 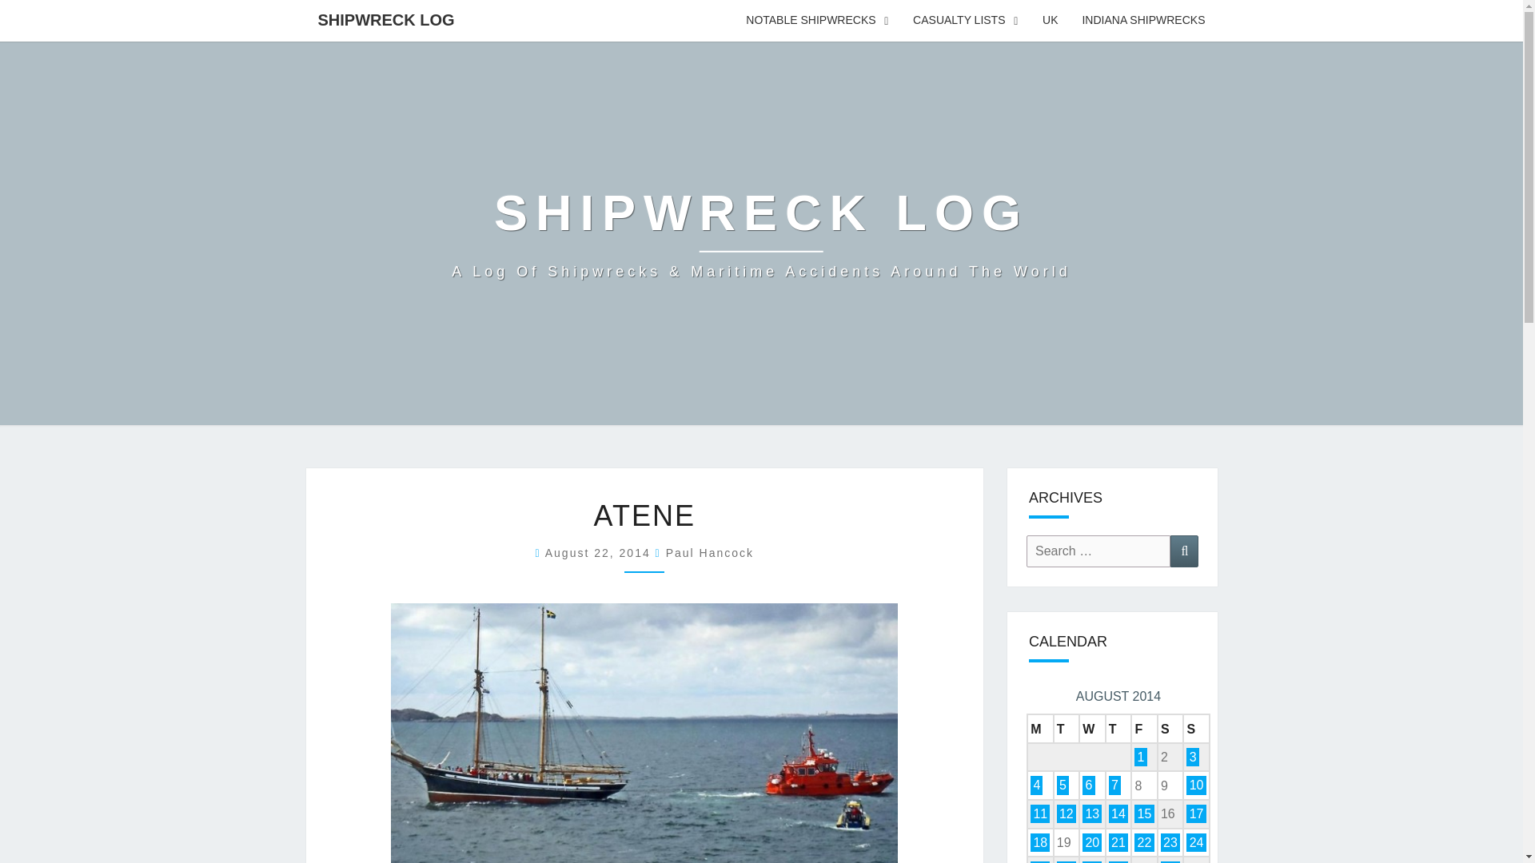 I want to click on INDIANA SHIPWRECKS, so click(x=1143, y=21).